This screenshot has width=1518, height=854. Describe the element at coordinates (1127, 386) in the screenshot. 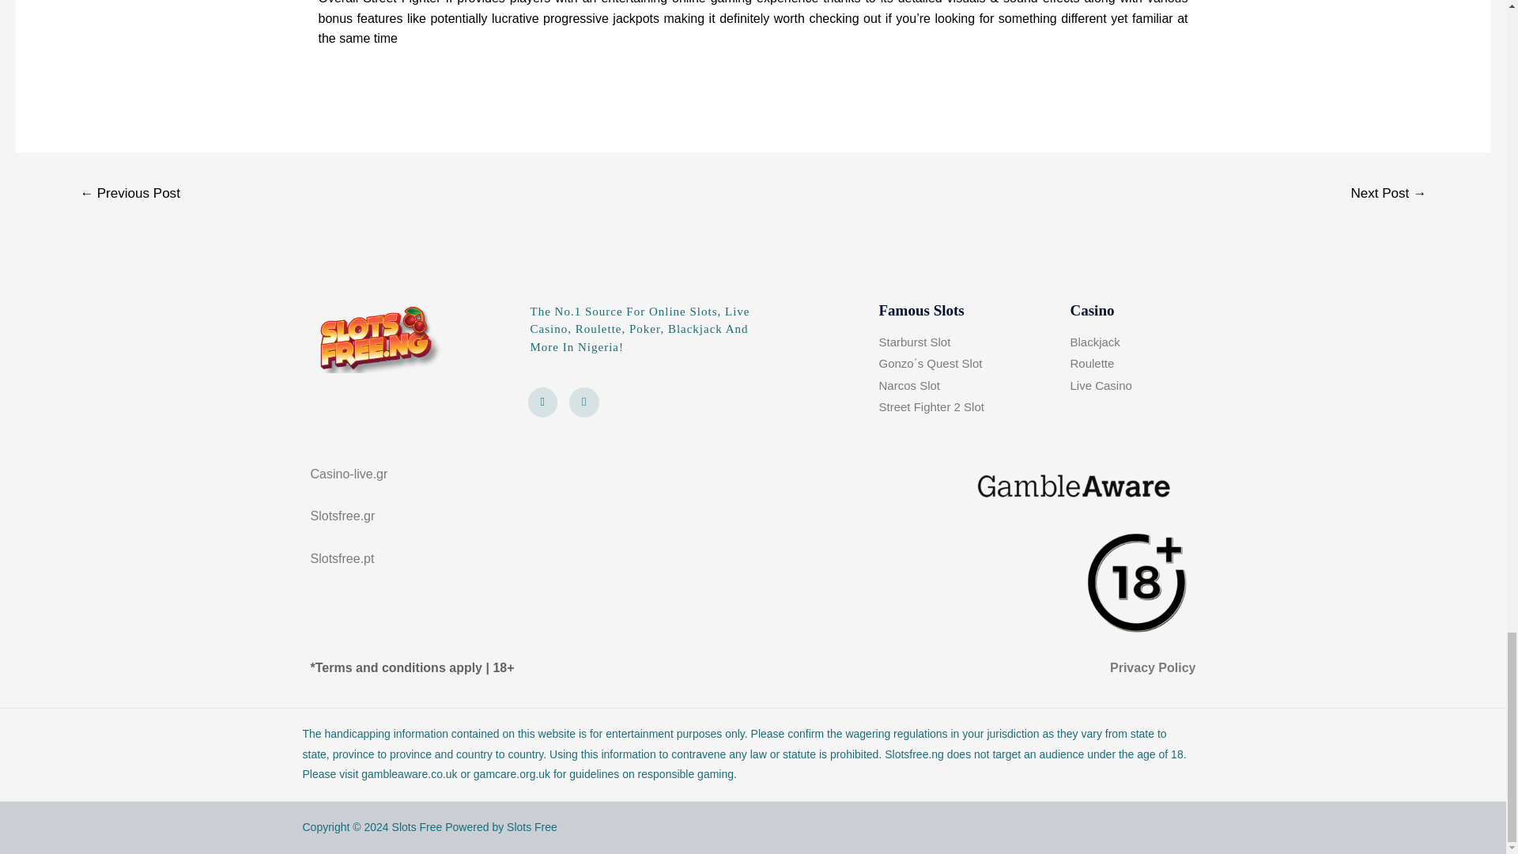

I see `Live Casino` at that location.